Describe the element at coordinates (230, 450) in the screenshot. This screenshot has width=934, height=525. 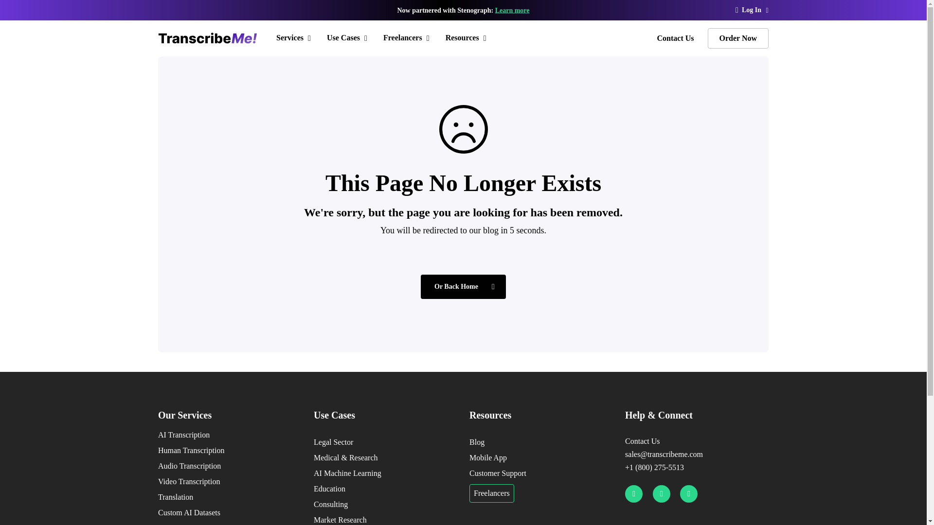
I see `Human Transcription` at that location.